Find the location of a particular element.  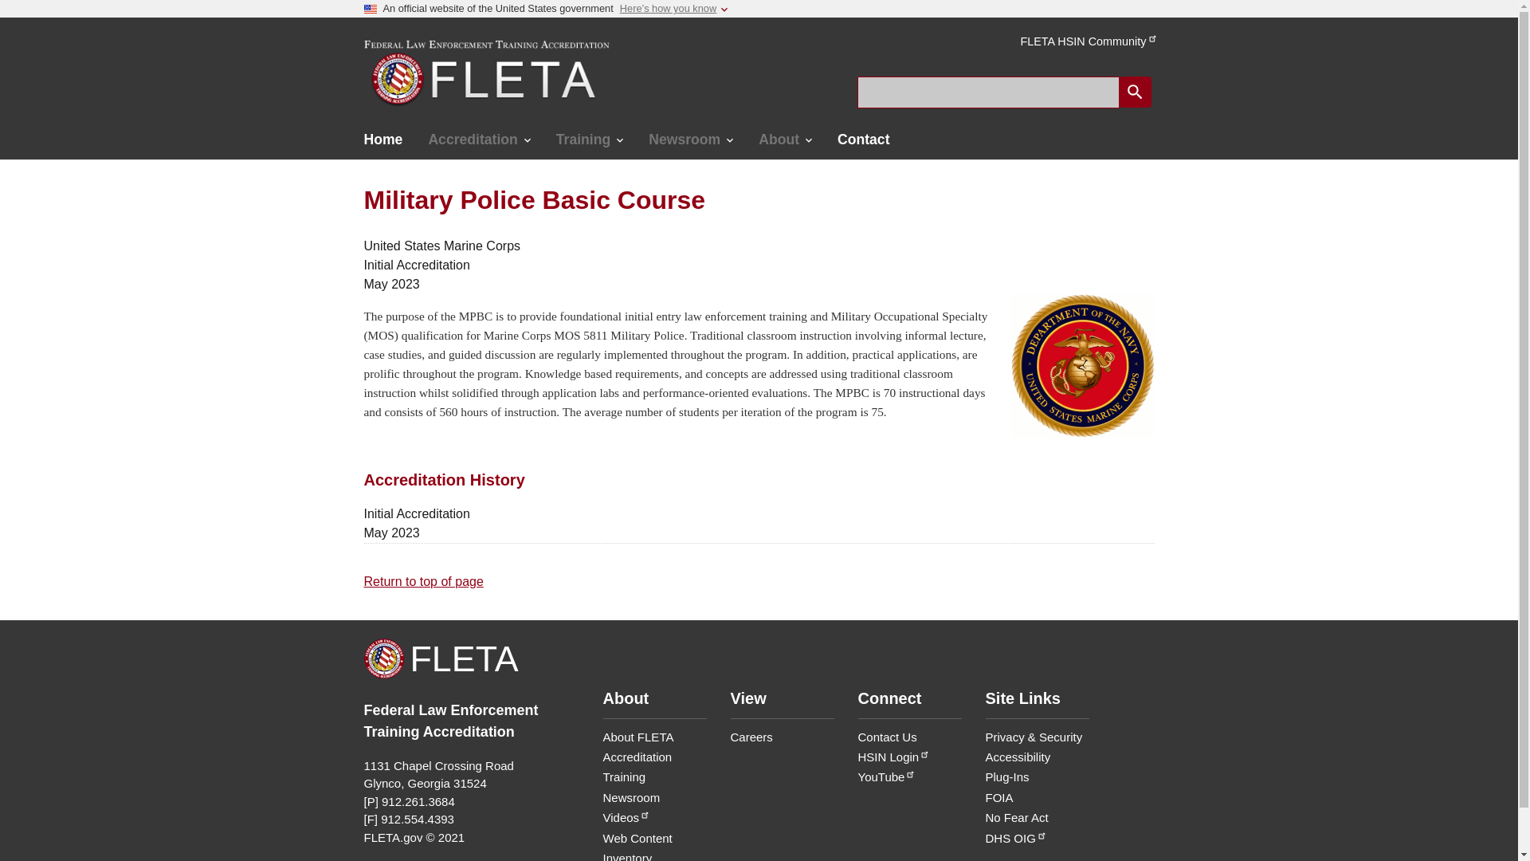

Return to top of page is located at coordinates (423, 581).